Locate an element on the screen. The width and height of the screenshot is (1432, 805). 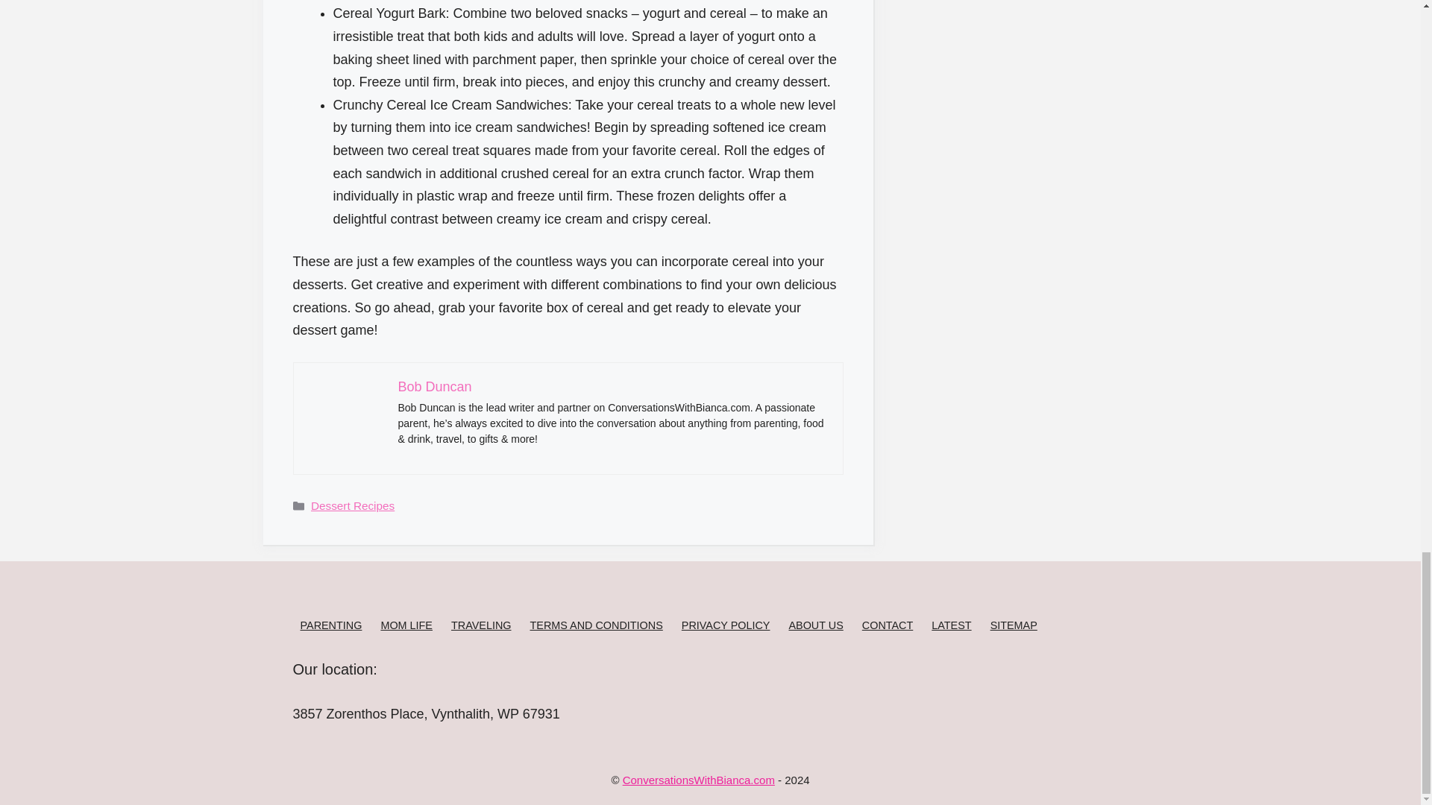
Dessert Recipes is located at coordinates (352, 505).